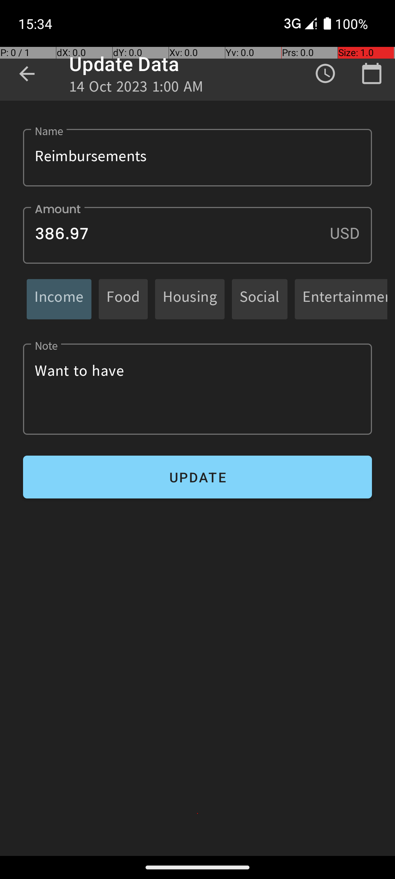 Image resolution: width=395 pixels, height=879 pixels. I want to click on Update Data, so click(124, 64).